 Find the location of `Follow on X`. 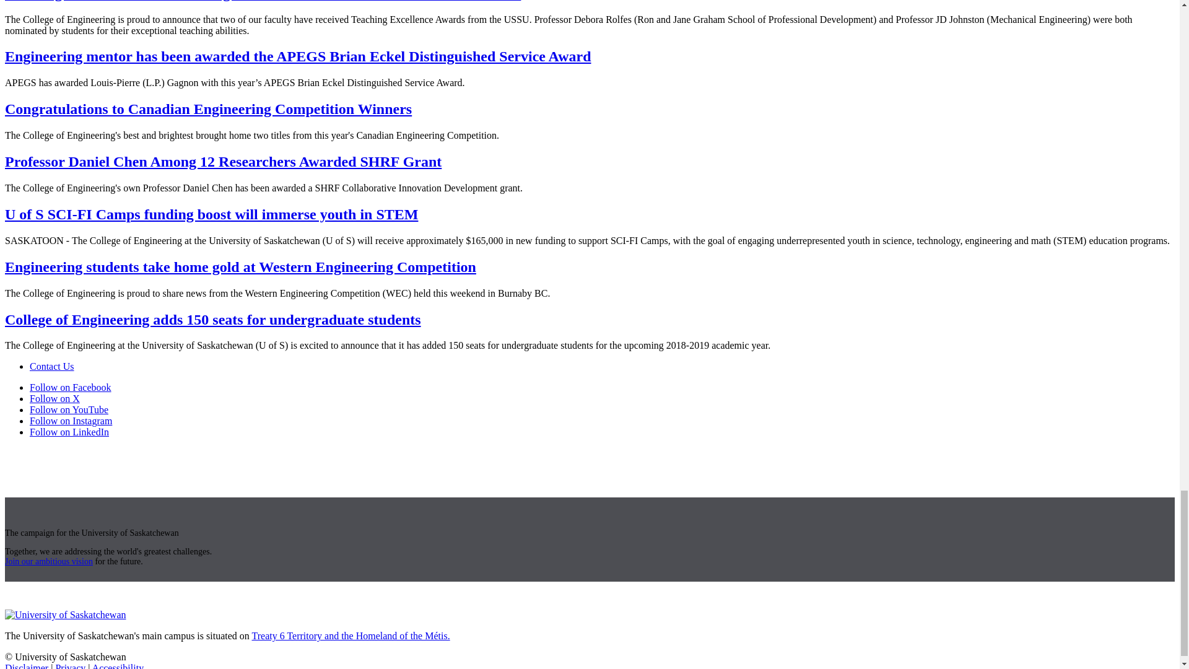

Follow on X is located at coordinates (54, 399).